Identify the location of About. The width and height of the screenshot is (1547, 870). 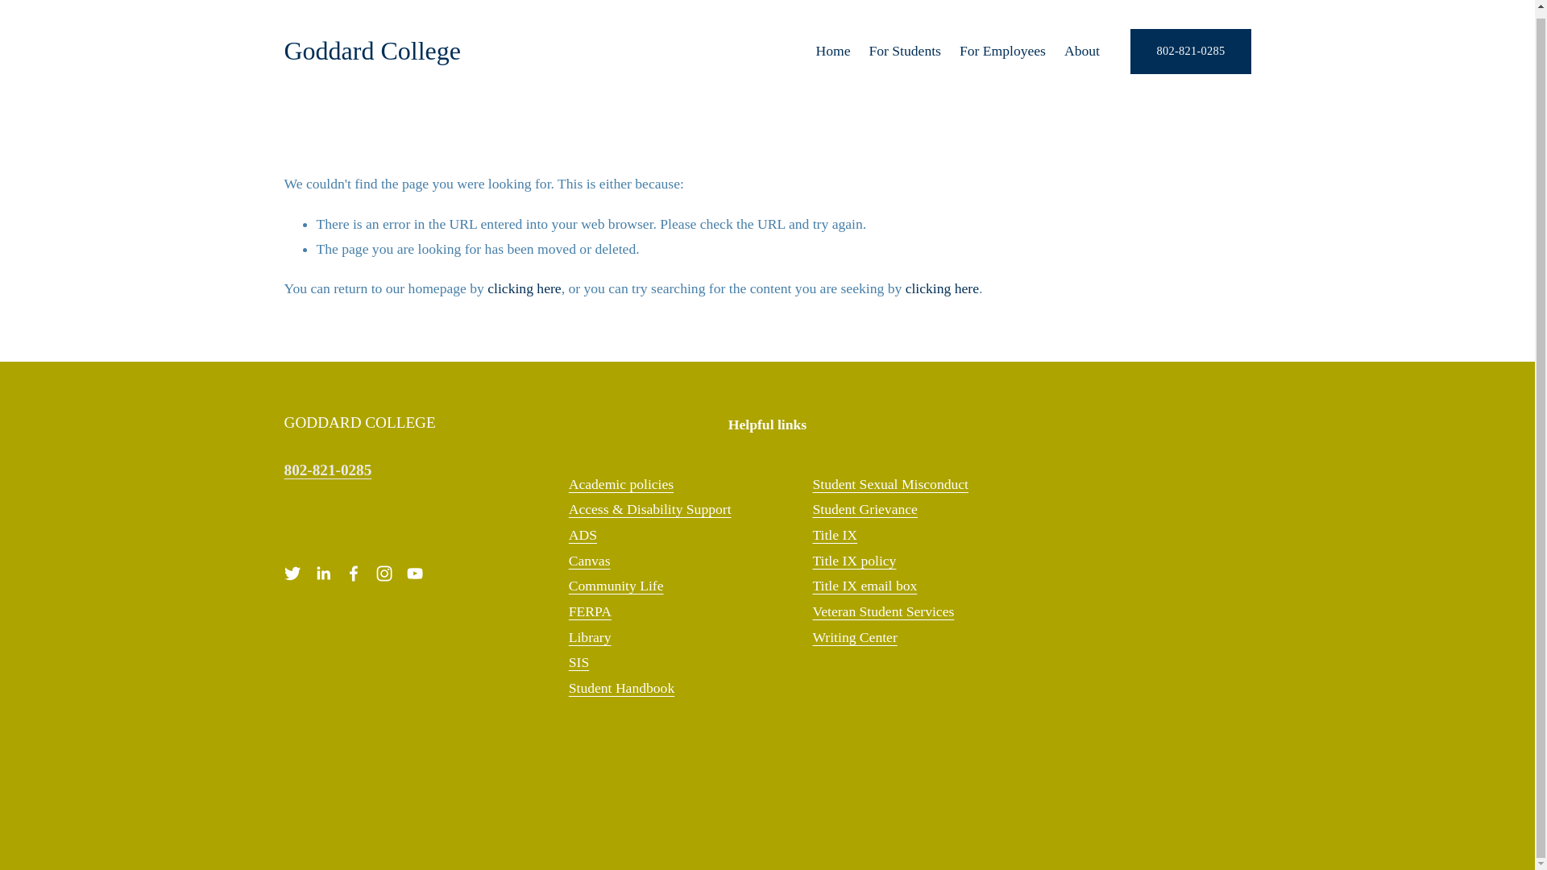
(1081, 52).